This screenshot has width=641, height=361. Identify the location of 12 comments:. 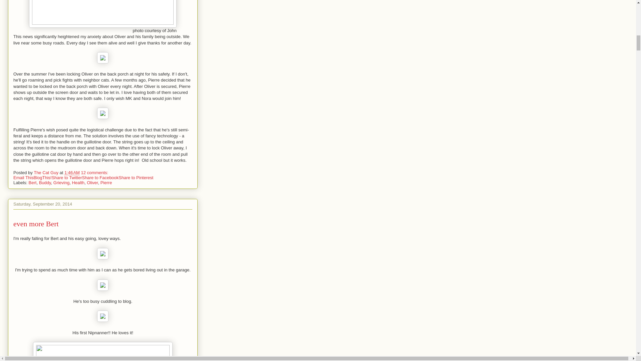
(95, 172).